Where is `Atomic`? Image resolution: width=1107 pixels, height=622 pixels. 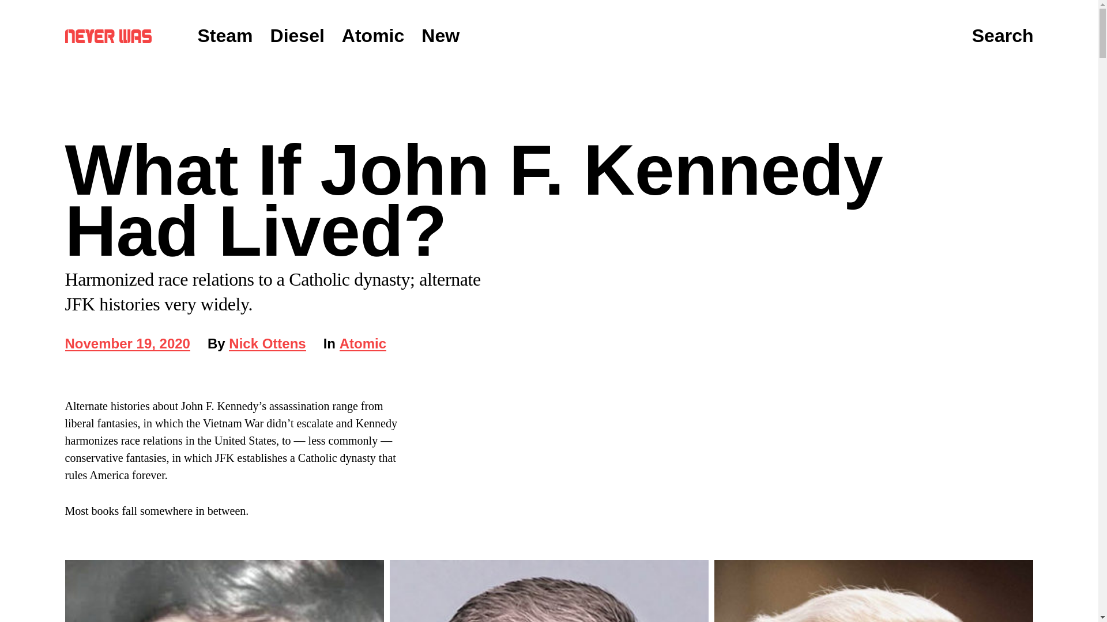
Atomic is located at coordinates (363, 344).